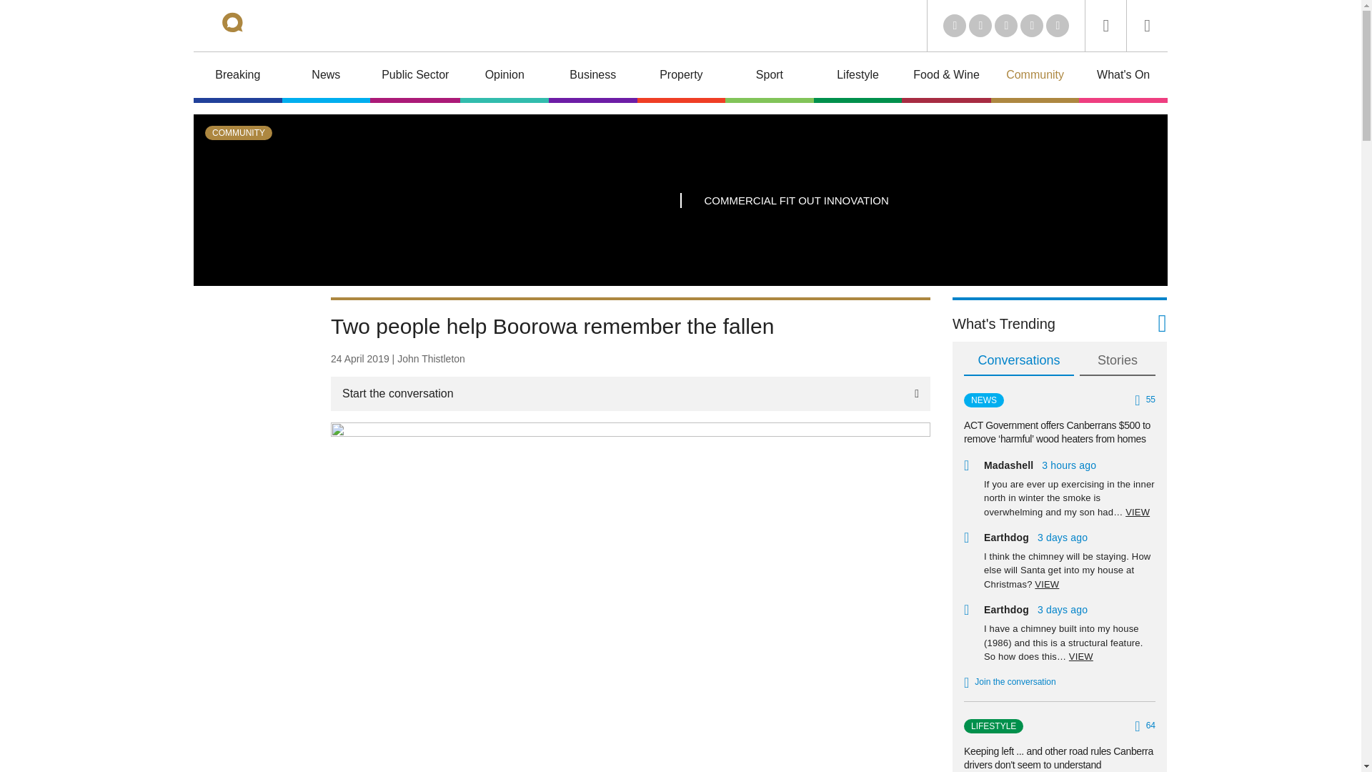 The image size is (1372, 772). I want to click on LinkedIn, so click(955, 26).